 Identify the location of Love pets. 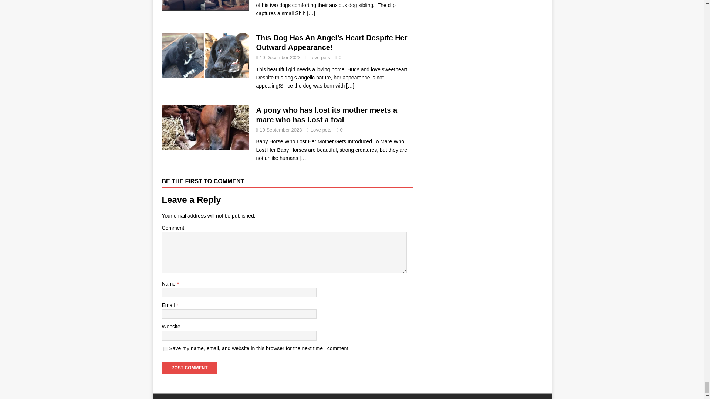
(321, 130).